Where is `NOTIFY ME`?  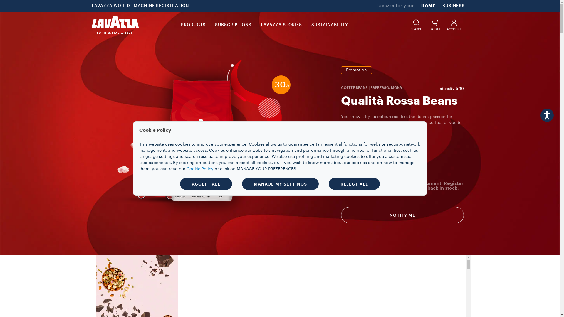 NOTIFY ME is located at coordinates (402, 215).